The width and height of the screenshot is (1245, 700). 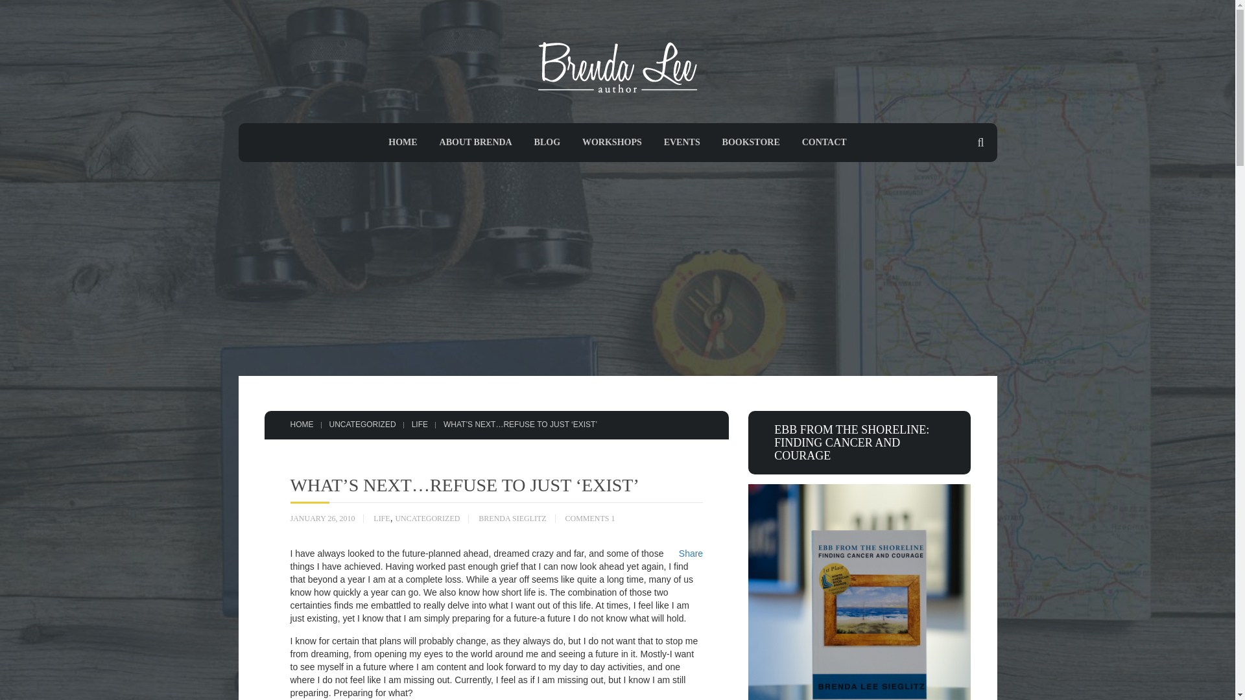 I want to click on Posts by Brenda Sieglitz, so click(x=512, y=519).